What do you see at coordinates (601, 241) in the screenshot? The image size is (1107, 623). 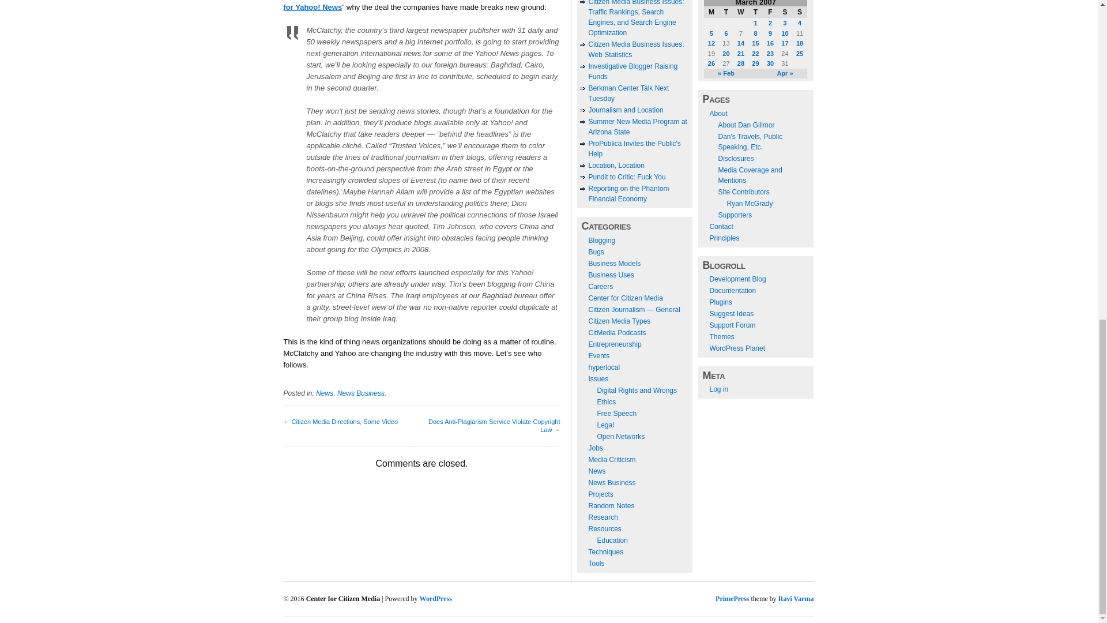 I see `Blogging` at bounding box center [601, 241].